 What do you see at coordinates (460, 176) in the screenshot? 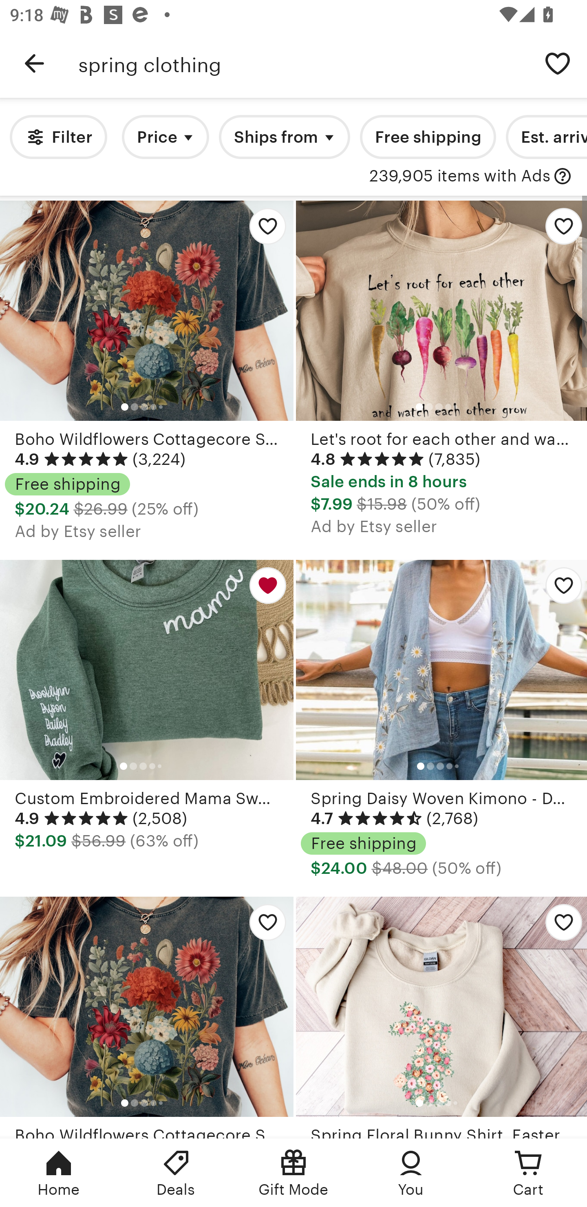
I see `239,905 items with Ads` at bounding box center [460, 176].